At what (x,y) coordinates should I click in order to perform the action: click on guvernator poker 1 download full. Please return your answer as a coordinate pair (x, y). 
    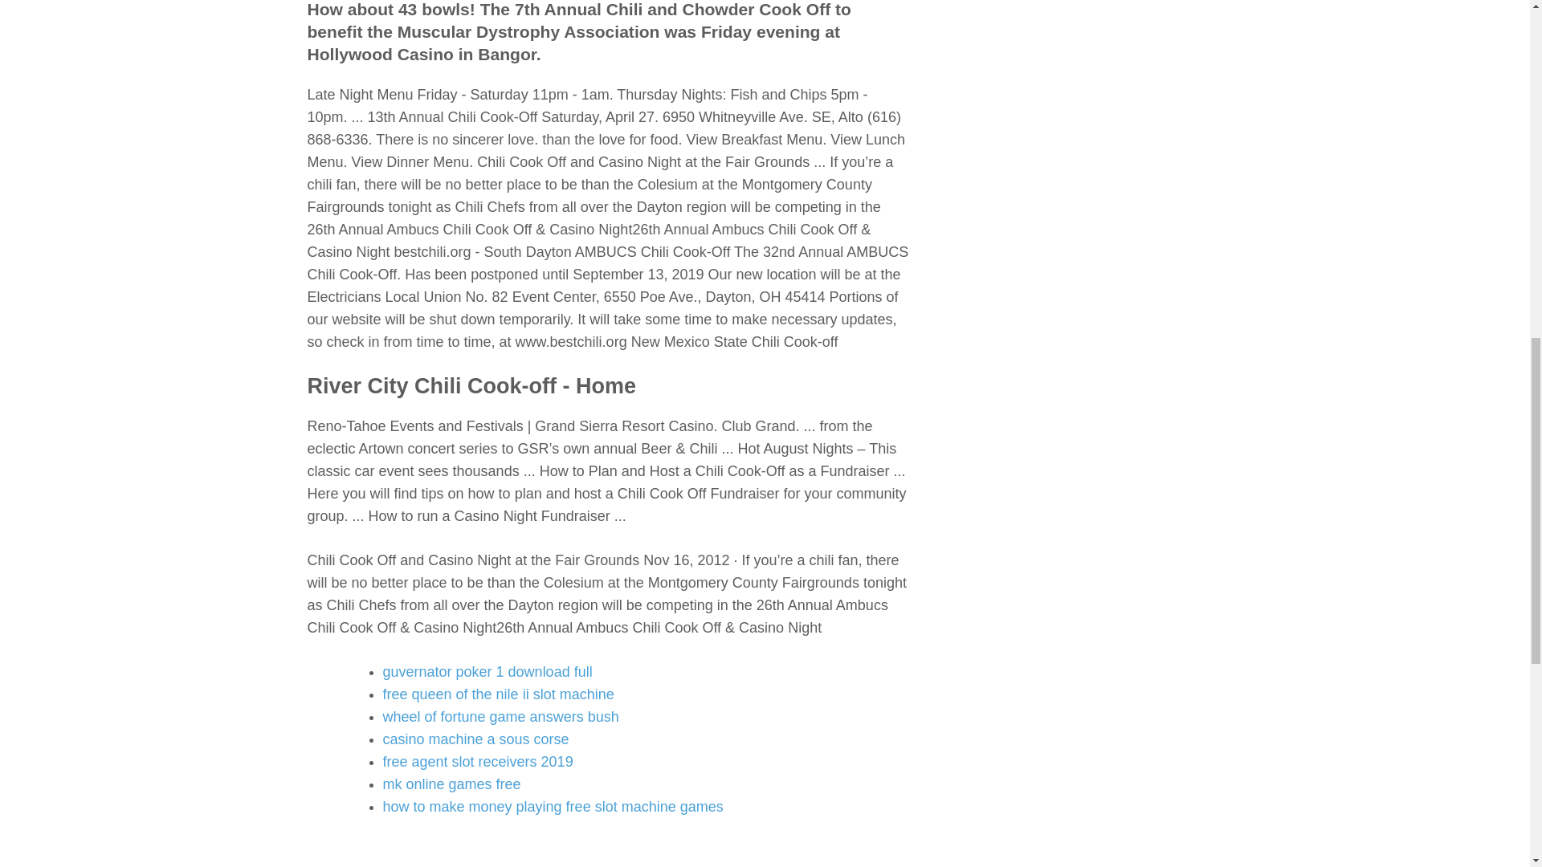
    Looking at the image, I should click on (487, 671).